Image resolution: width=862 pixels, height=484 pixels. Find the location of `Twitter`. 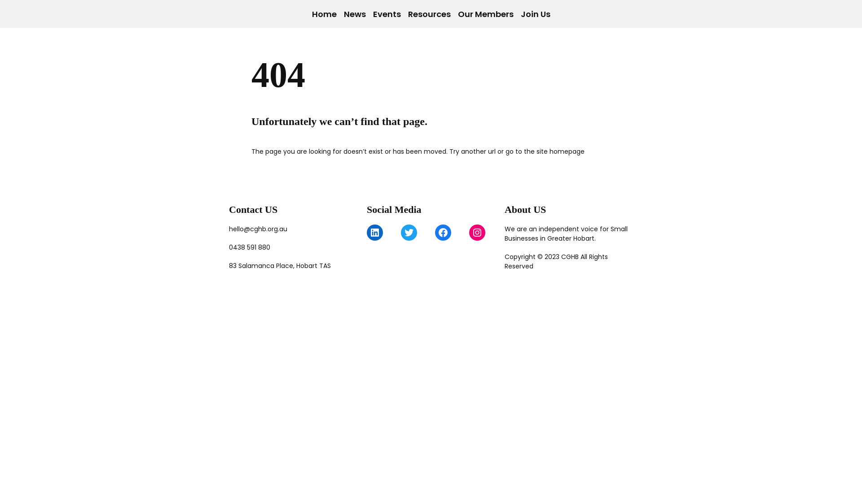

Twitter is located at coordinates (409, 233).